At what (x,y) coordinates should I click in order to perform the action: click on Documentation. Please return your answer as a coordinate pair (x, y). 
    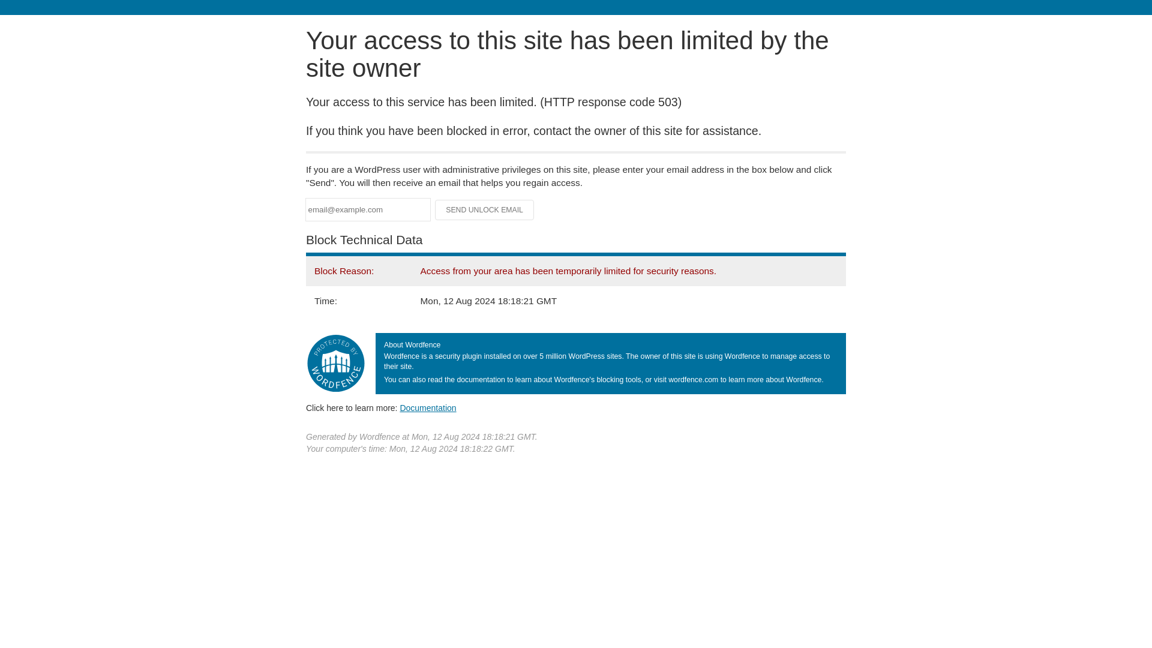
    Looking at the image, I should click on (428, 407).